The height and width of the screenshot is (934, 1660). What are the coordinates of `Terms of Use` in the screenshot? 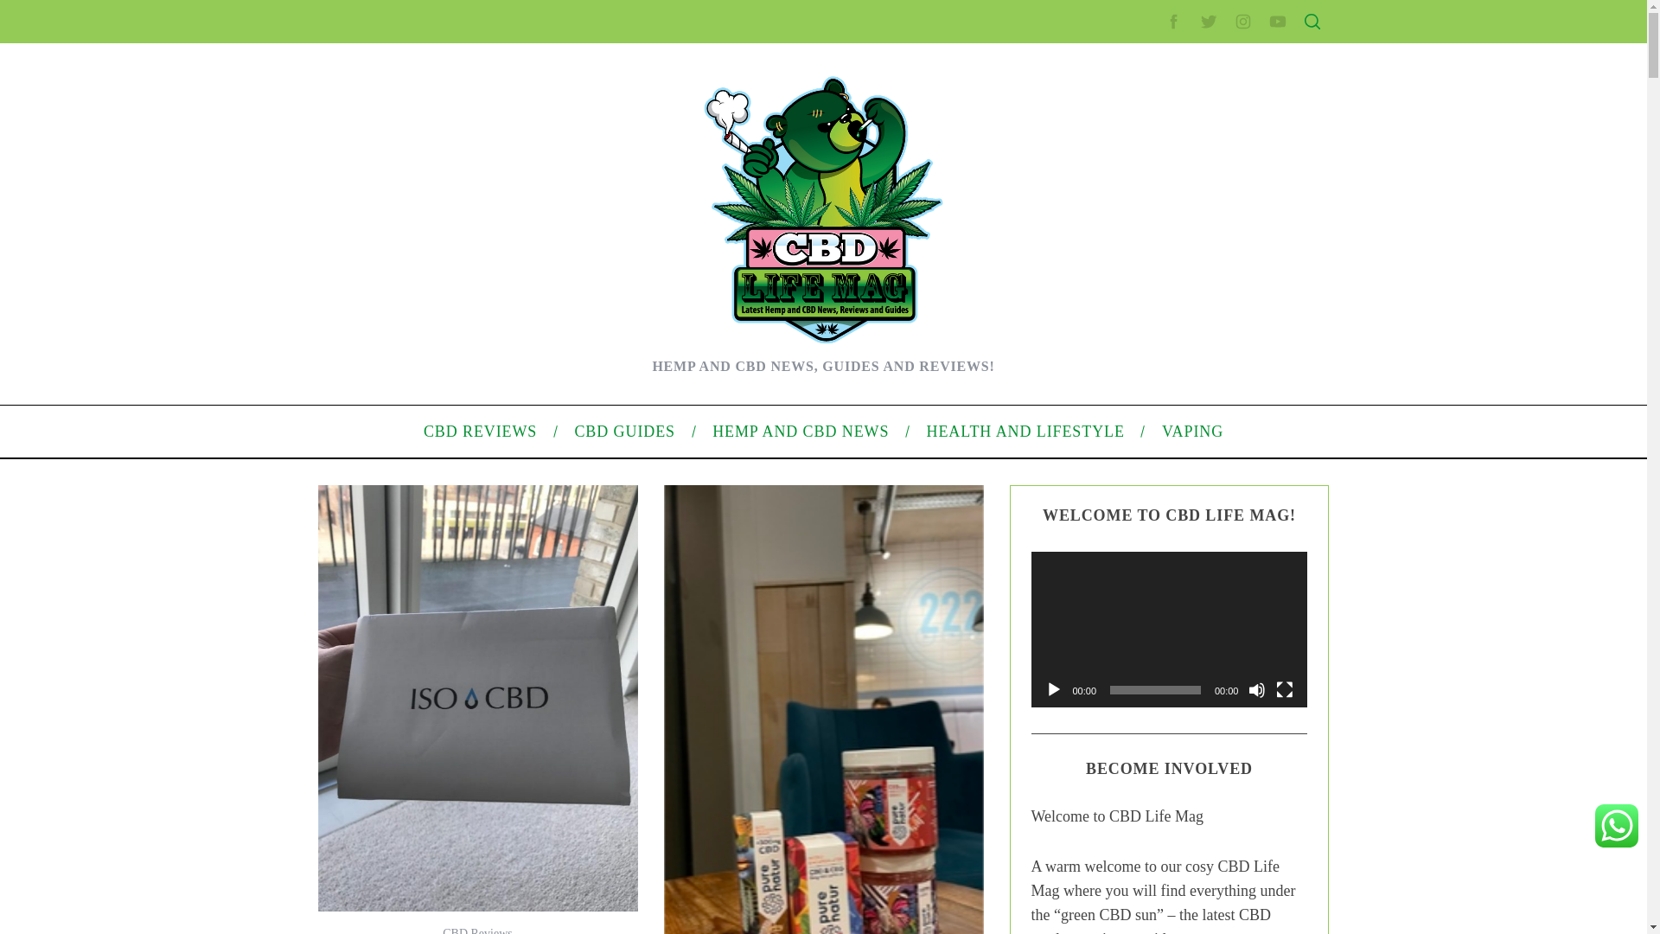 It's located at (1136, 376).